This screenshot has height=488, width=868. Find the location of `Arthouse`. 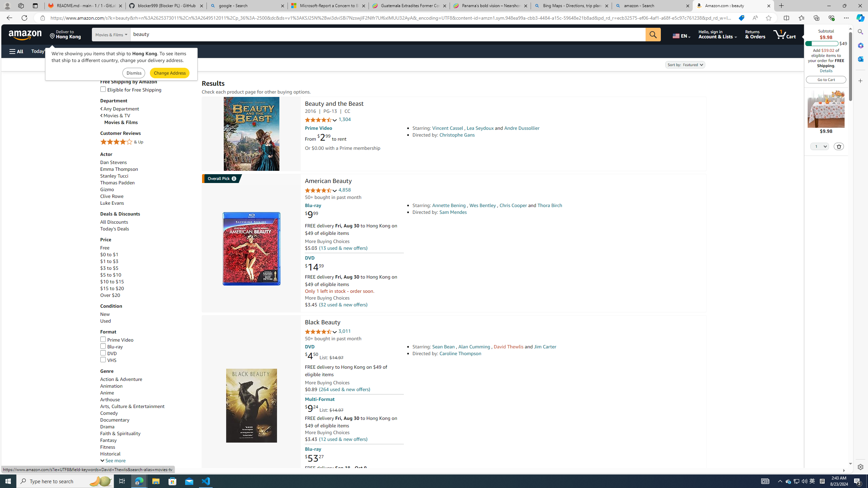

Arthouse is located at coordinates (147, 400).